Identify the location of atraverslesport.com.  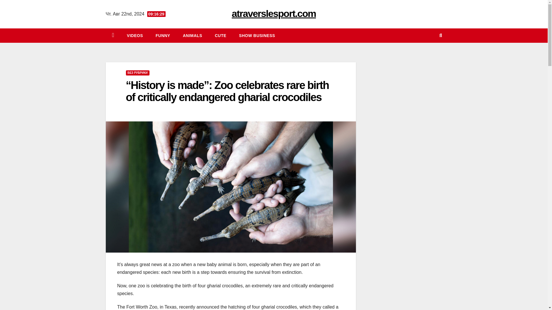
(274, 13).